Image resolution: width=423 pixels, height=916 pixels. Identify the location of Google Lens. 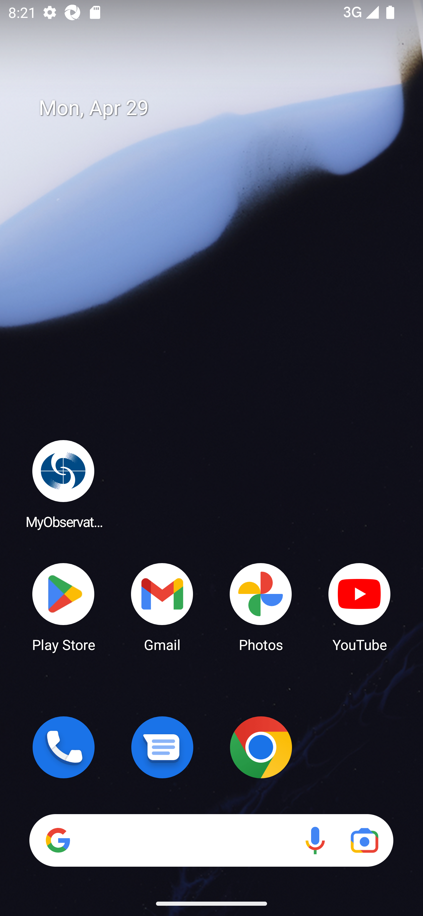
(364, 840).